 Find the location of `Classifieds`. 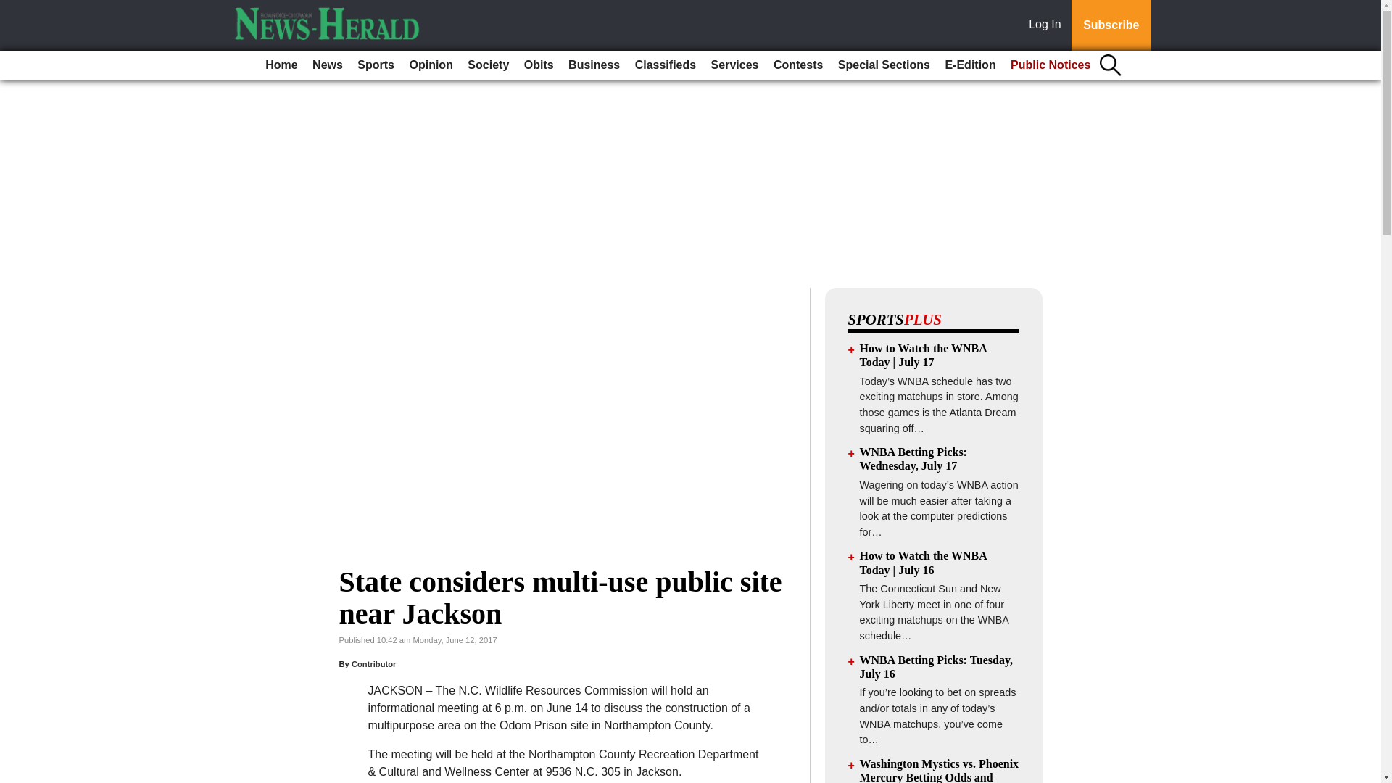

Classifieds is located at coordinates (665, 65).